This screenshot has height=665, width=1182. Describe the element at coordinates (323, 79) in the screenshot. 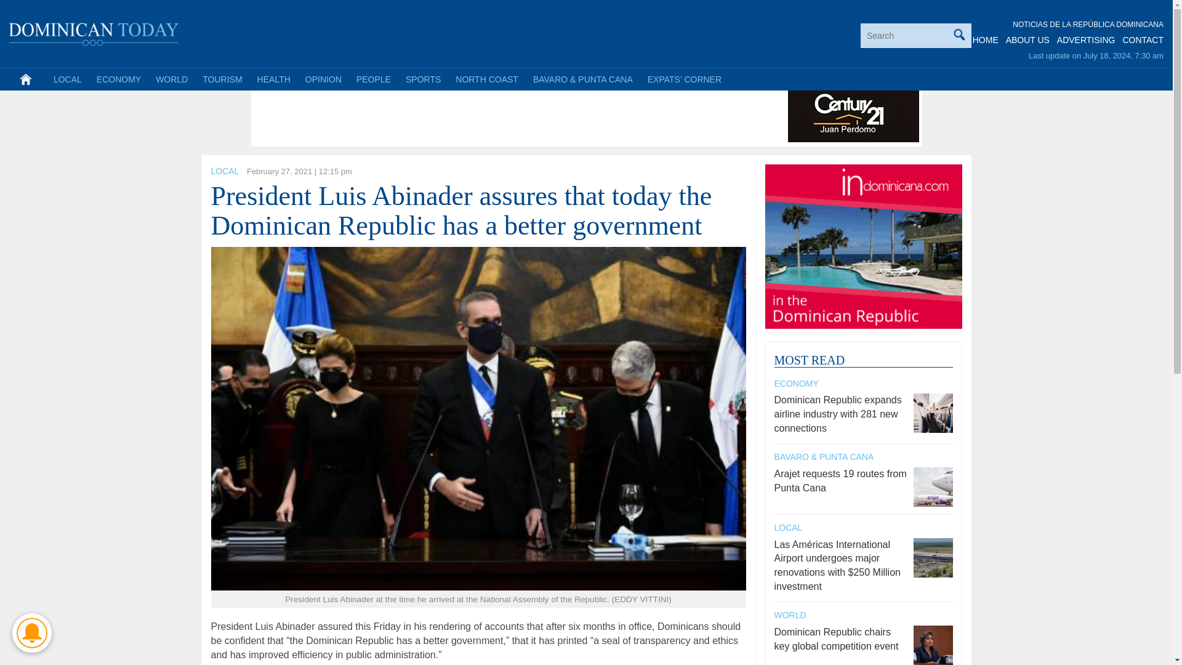

I see `OPINION` at that location.